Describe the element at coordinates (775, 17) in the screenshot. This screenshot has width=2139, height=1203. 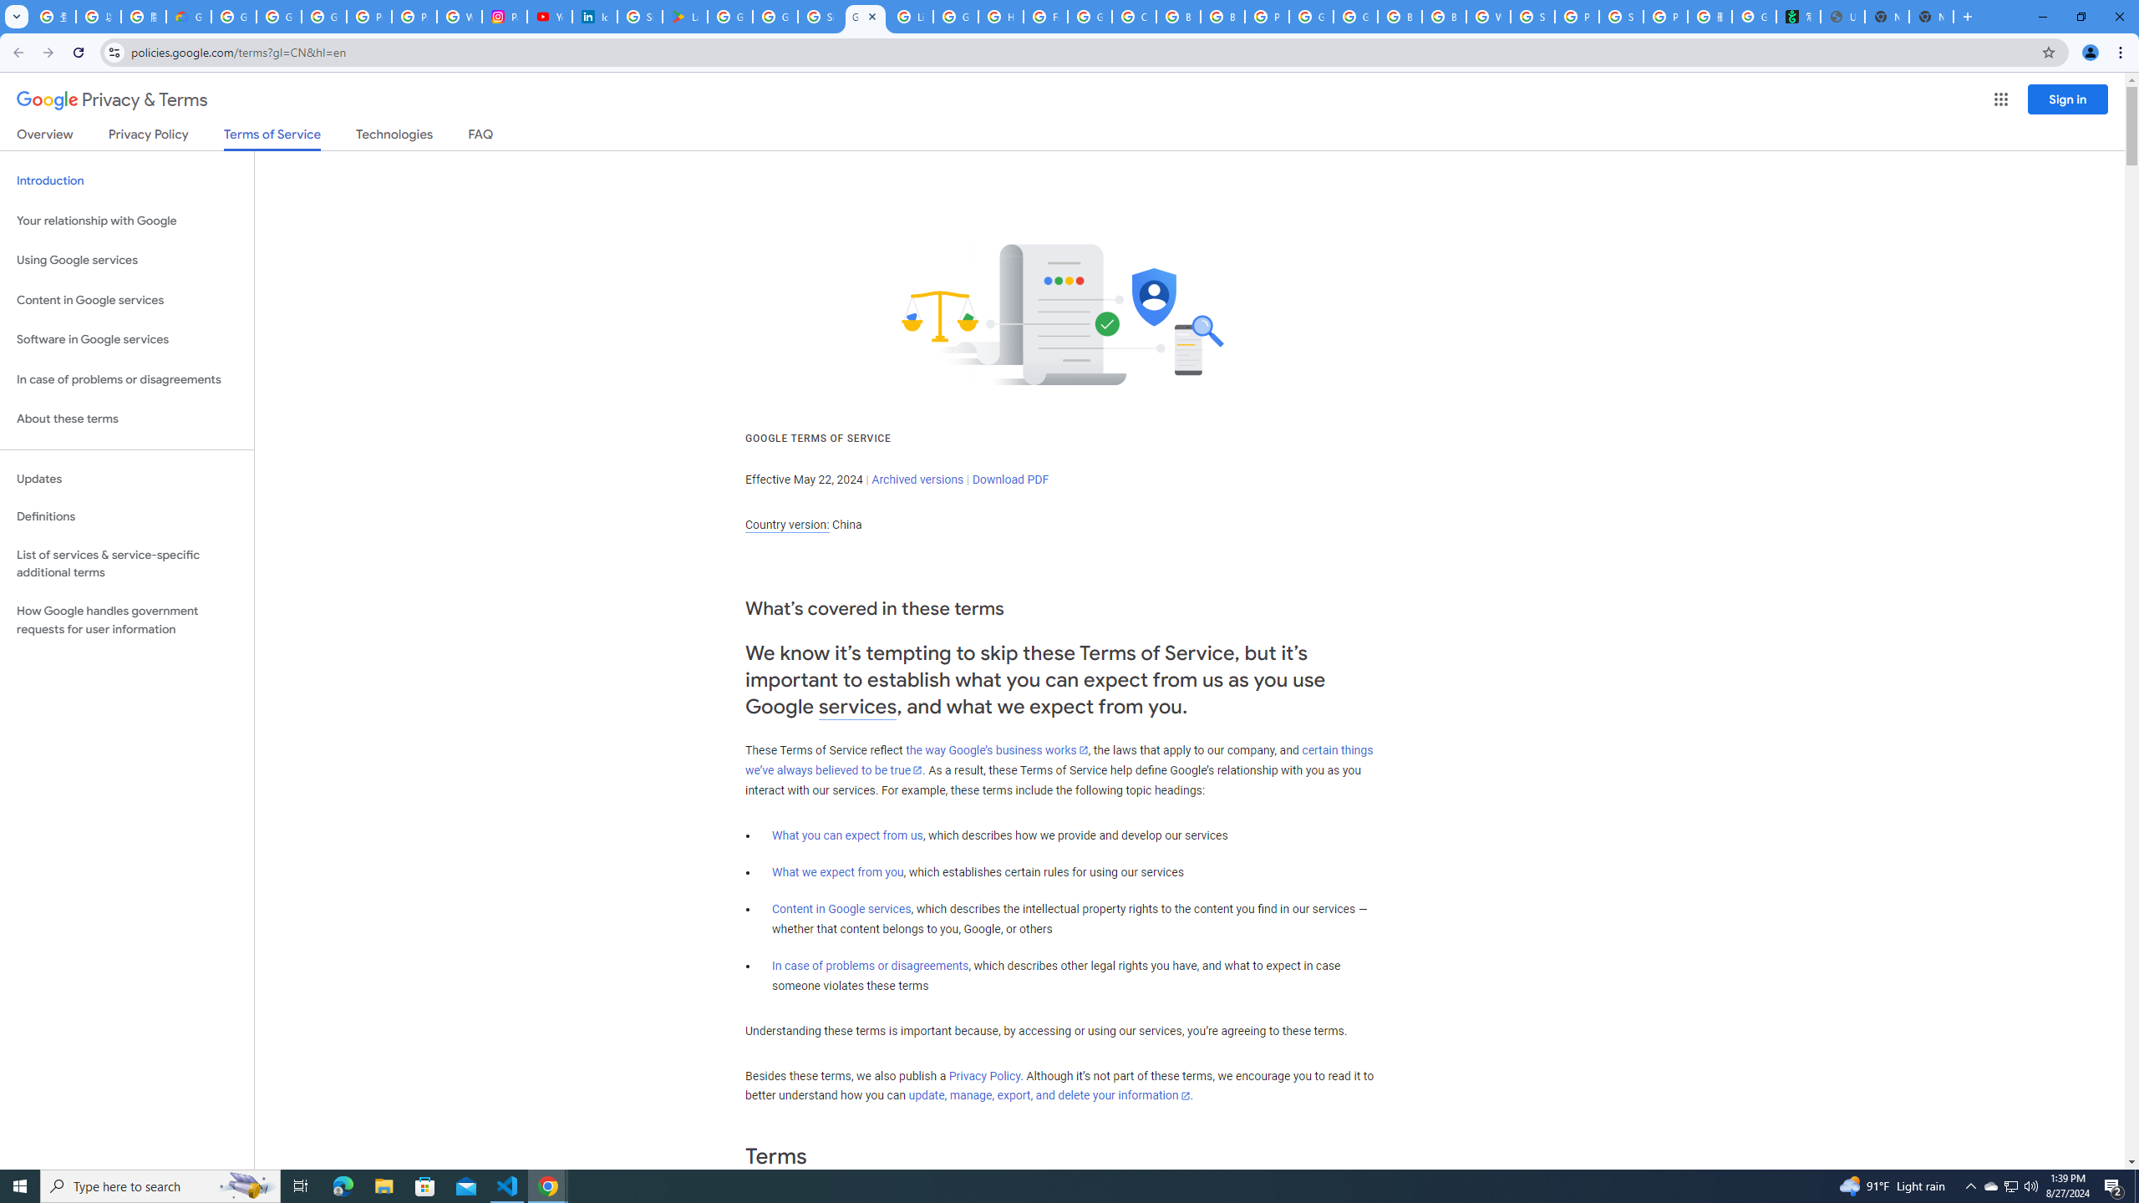
I see `Google Workspace - Specific Terms` at that location.